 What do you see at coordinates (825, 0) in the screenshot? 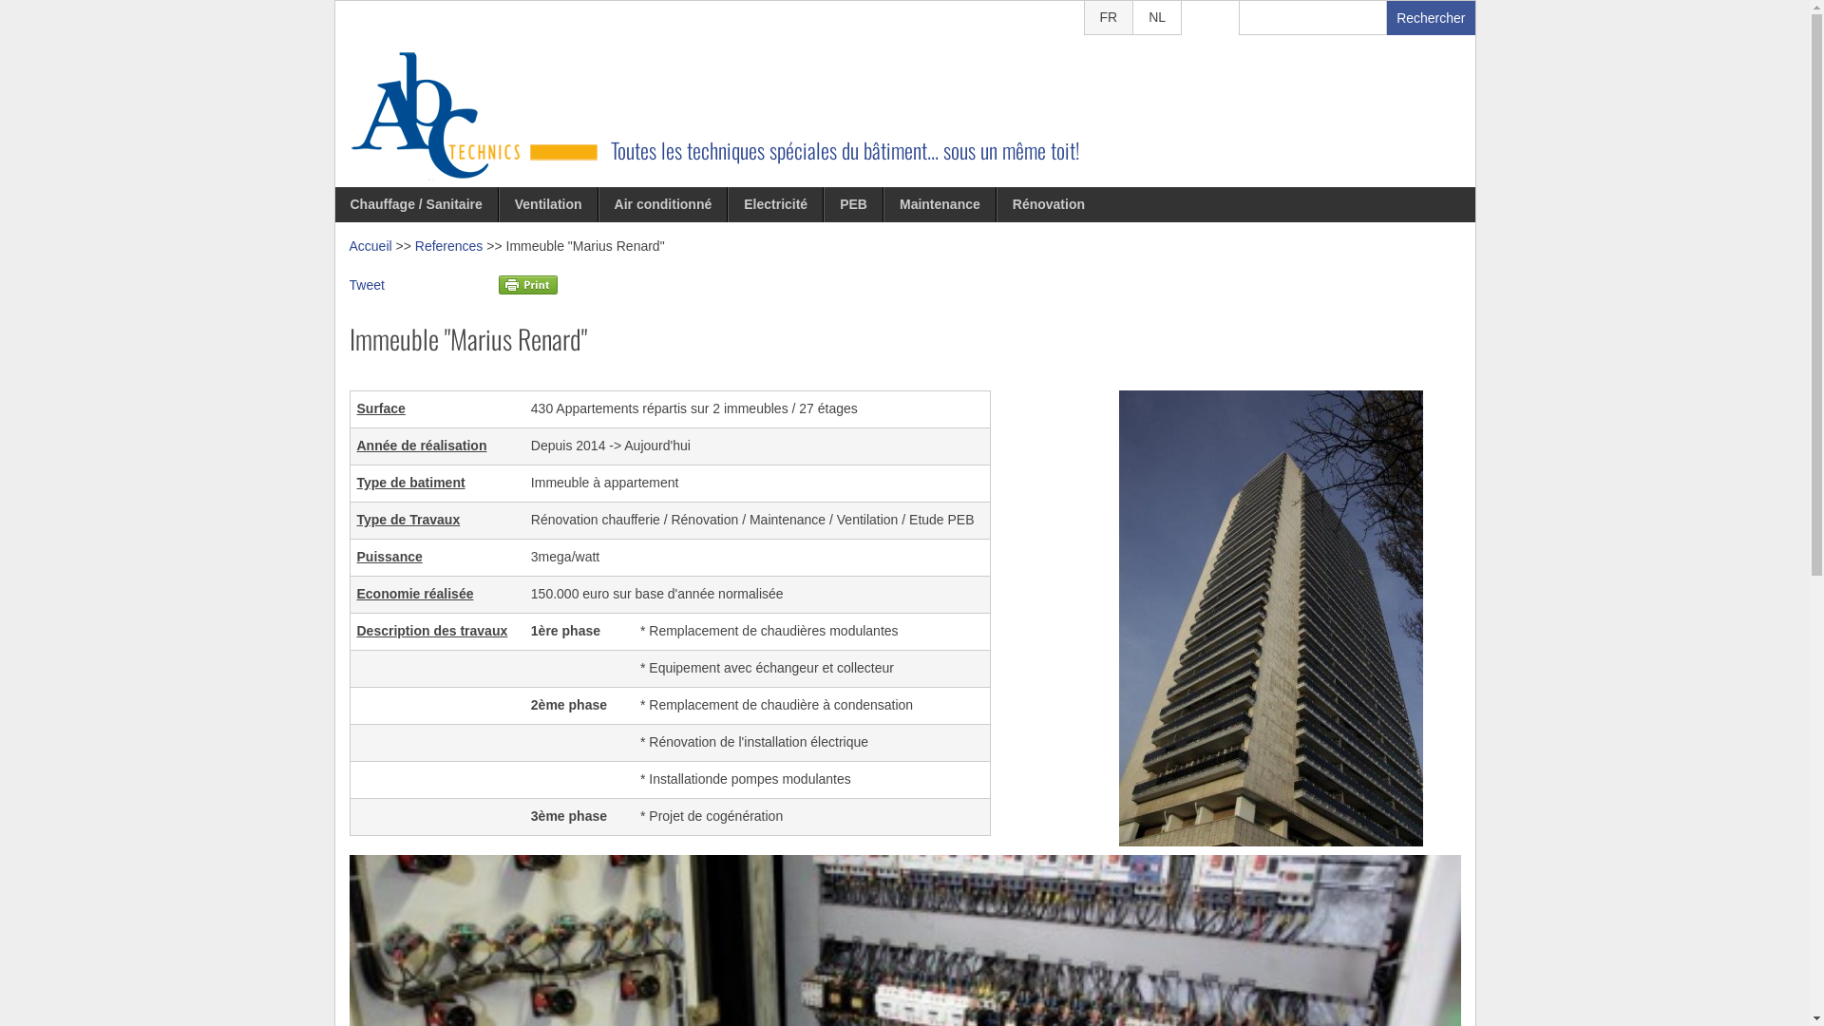
I see `Aller au contenu principal` at bounding box center [825, 0].